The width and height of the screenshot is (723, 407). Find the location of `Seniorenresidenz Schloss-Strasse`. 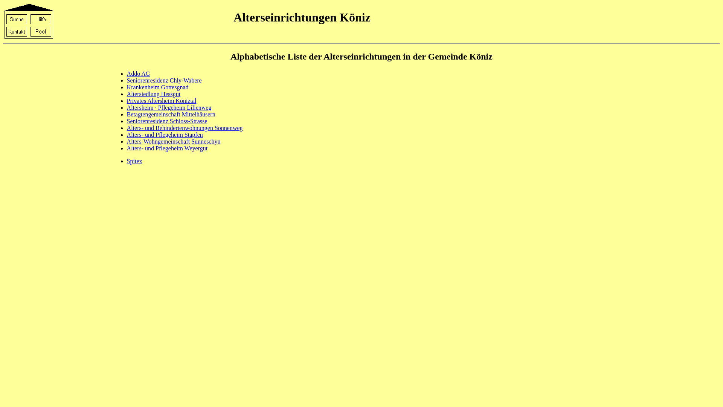

Seniorenresidenz Schloss-Strasse is located at coordinates (167, 121).